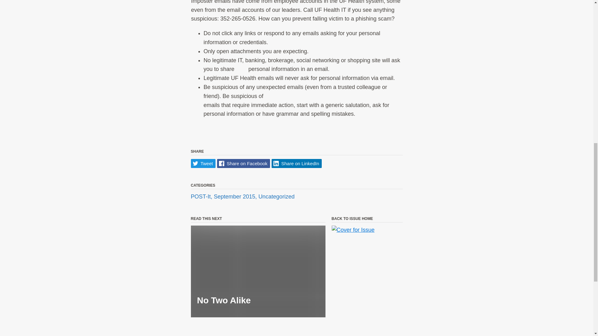 This screenshot has width=598, height=336. What do you see at coordinates (244, 163) in the screenshot?
I see `Share on Facebook` at bounding box center [244, 163].